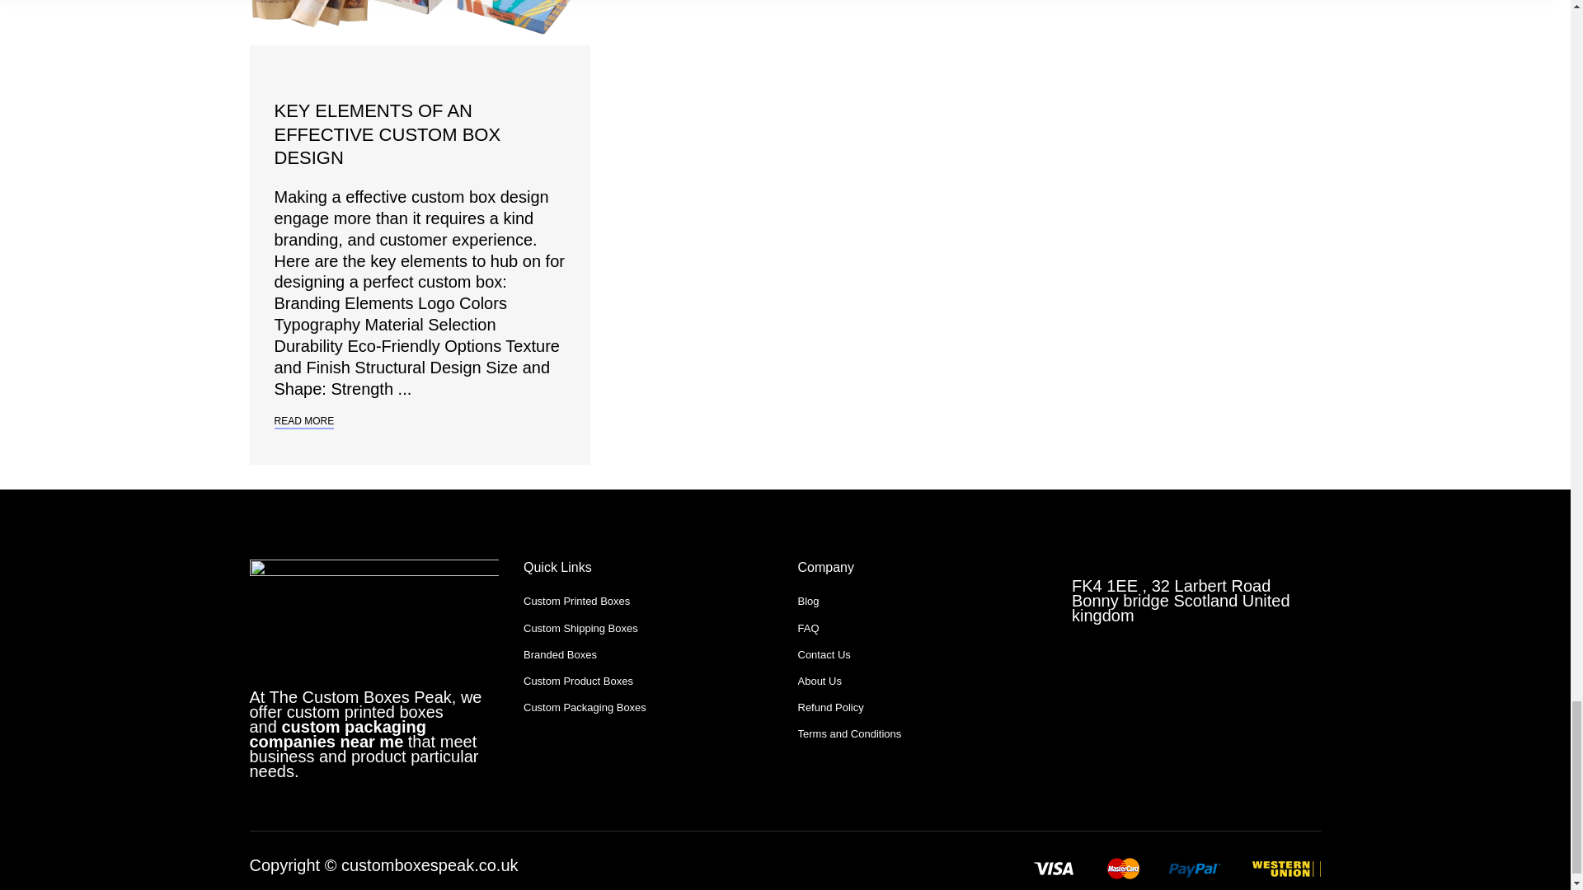 The width and height of the screenshot is (1583, 890). What do you see at coordinates (419, 23) in the screenshot?
I see `Key Elements of an Effective Custom Box Design` at bounding box center [419, 23].